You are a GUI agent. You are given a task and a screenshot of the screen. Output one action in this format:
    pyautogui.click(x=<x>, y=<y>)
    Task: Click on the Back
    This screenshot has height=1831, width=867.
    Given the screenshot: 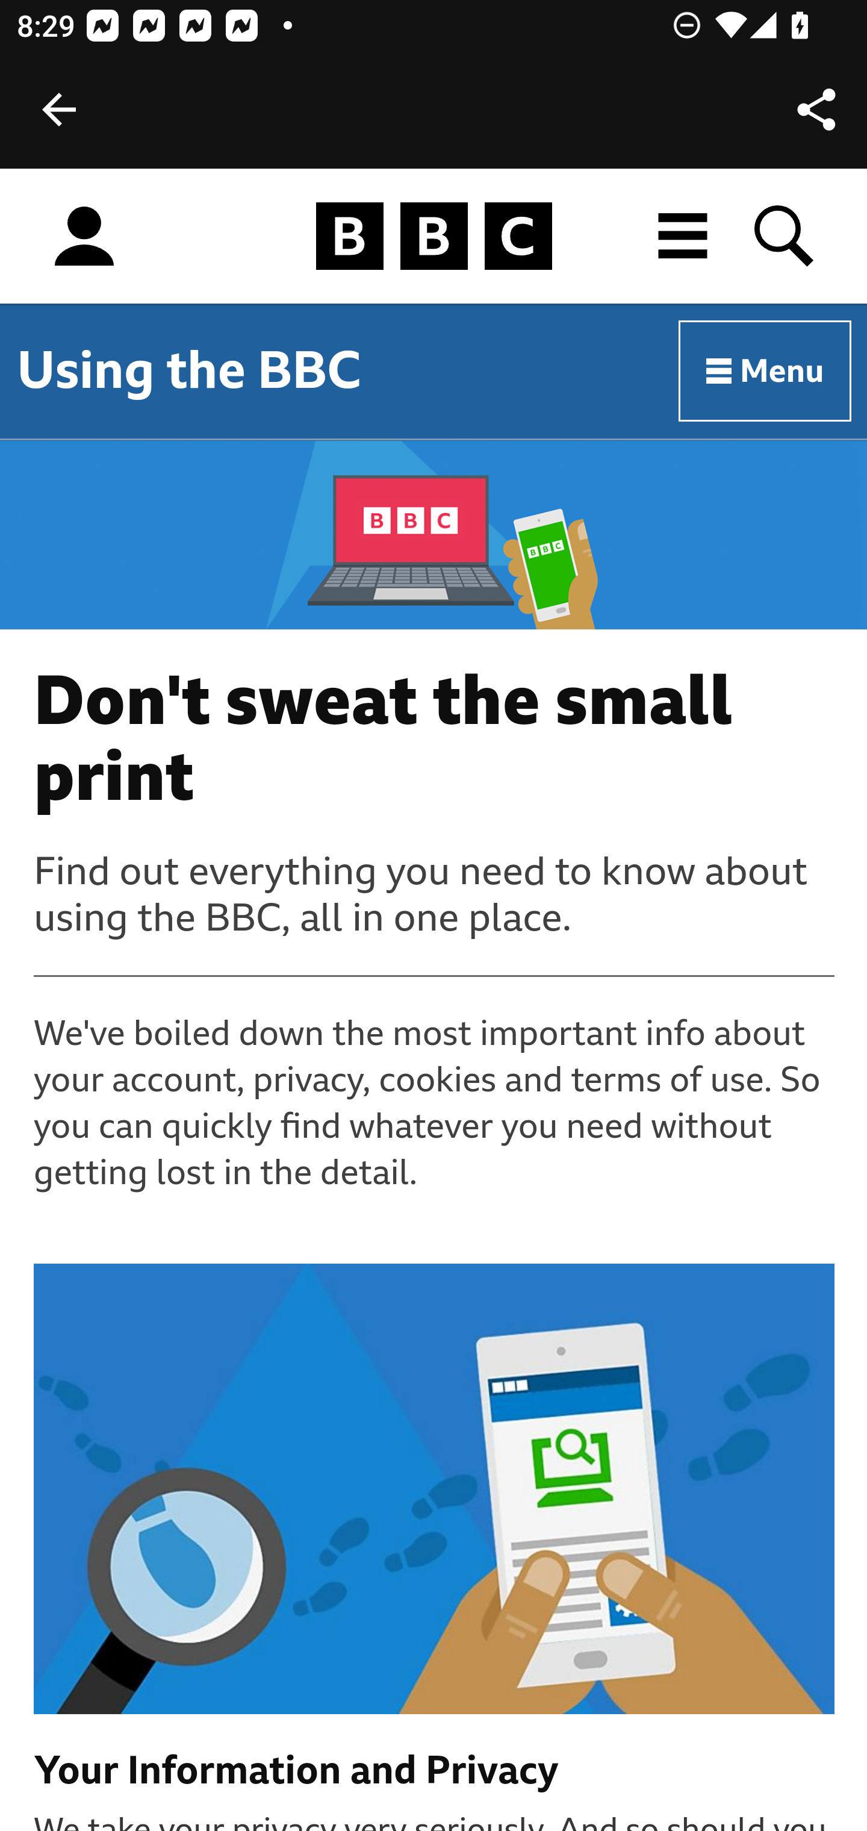 What is the action you would take?
    pyautogui.click(x=59, y=110)
    